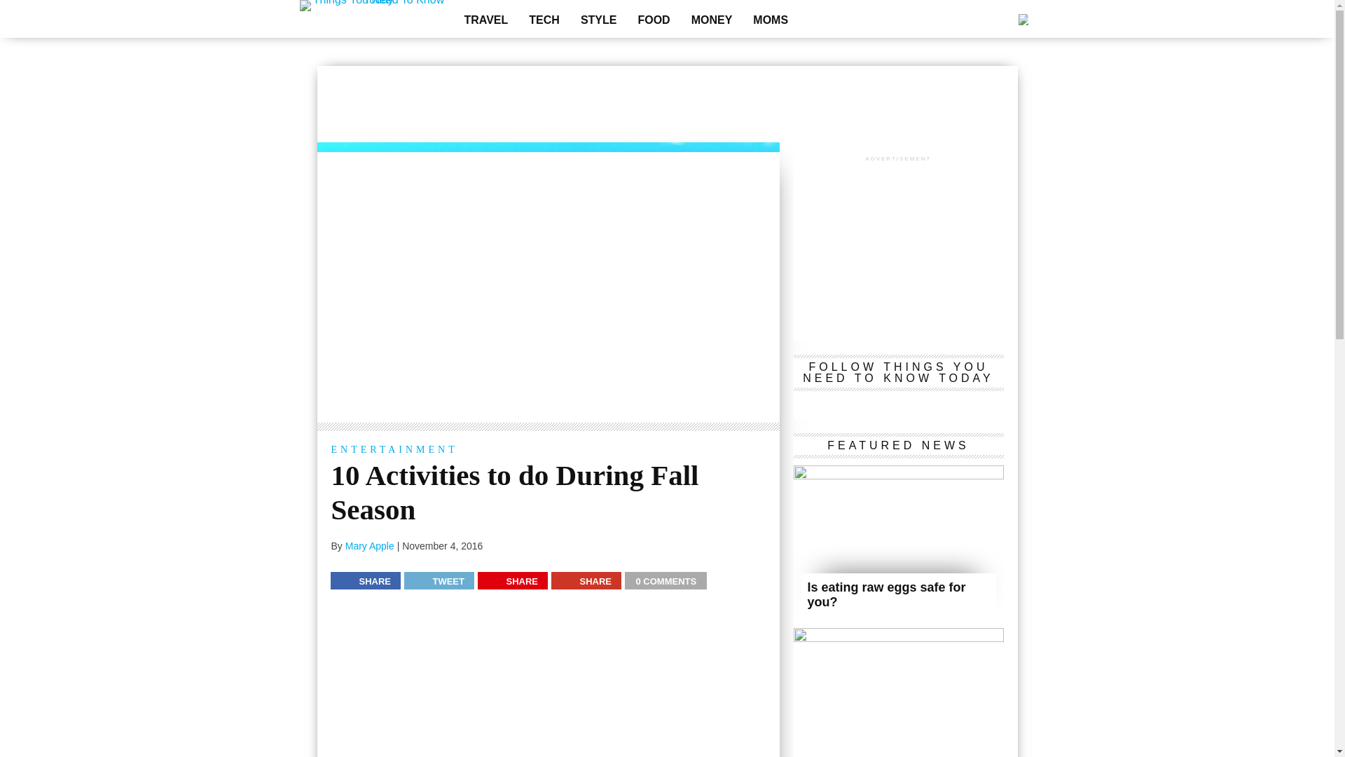  I want to click on TRAVEL, so click(486, 20).